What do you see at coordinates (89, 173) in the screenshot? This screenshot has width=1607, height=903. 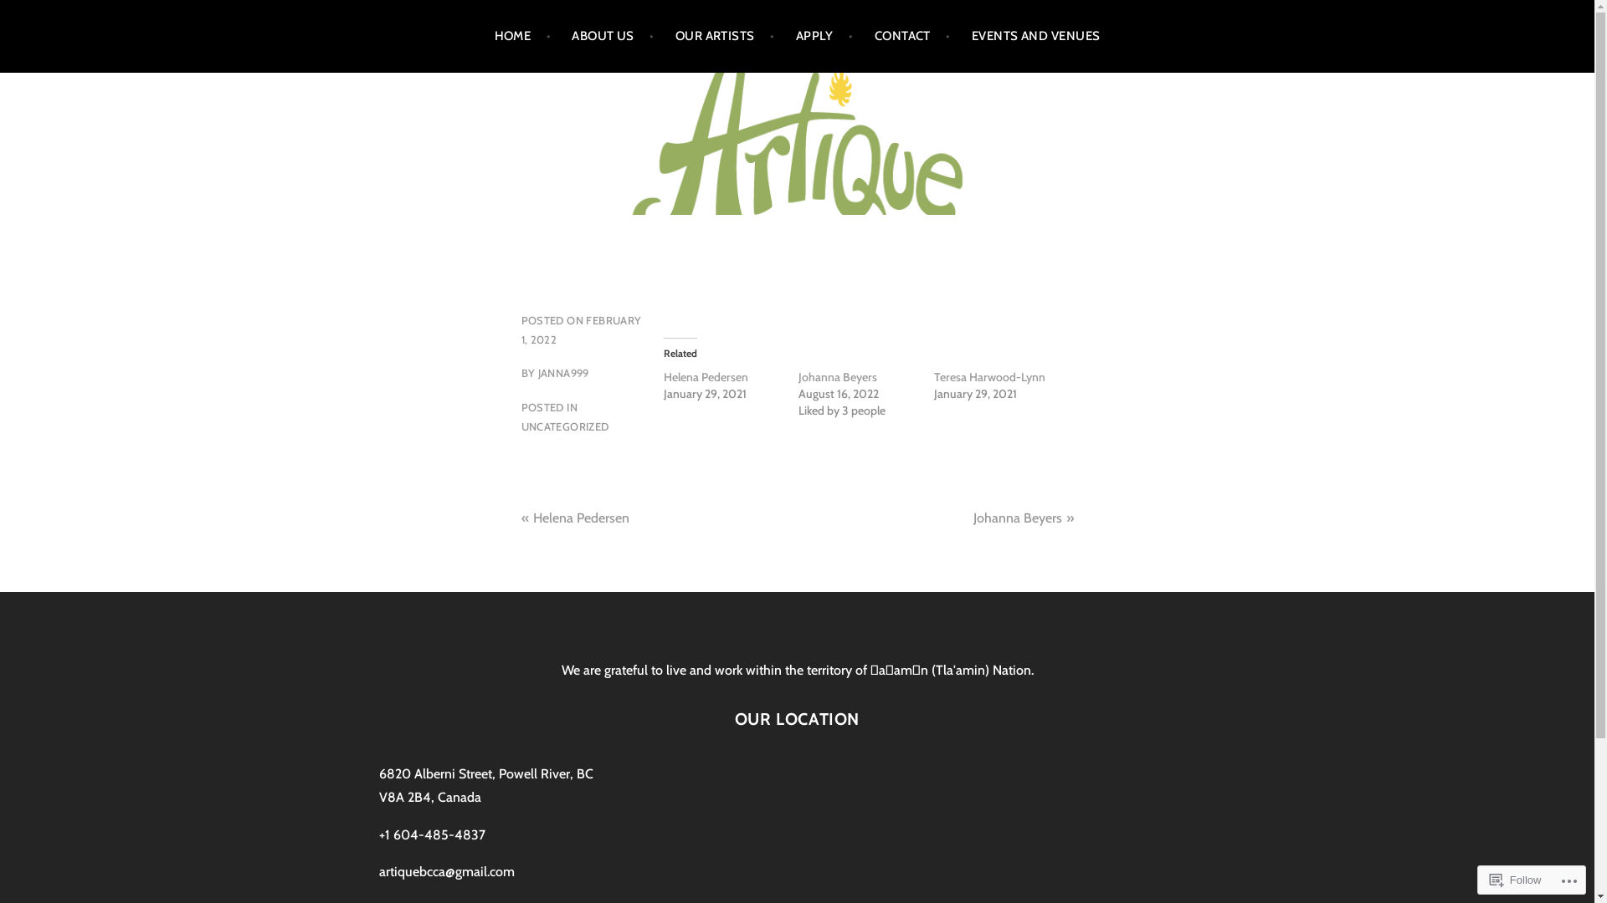 I see `ARTIQUE` at bounding box center [89, 173].